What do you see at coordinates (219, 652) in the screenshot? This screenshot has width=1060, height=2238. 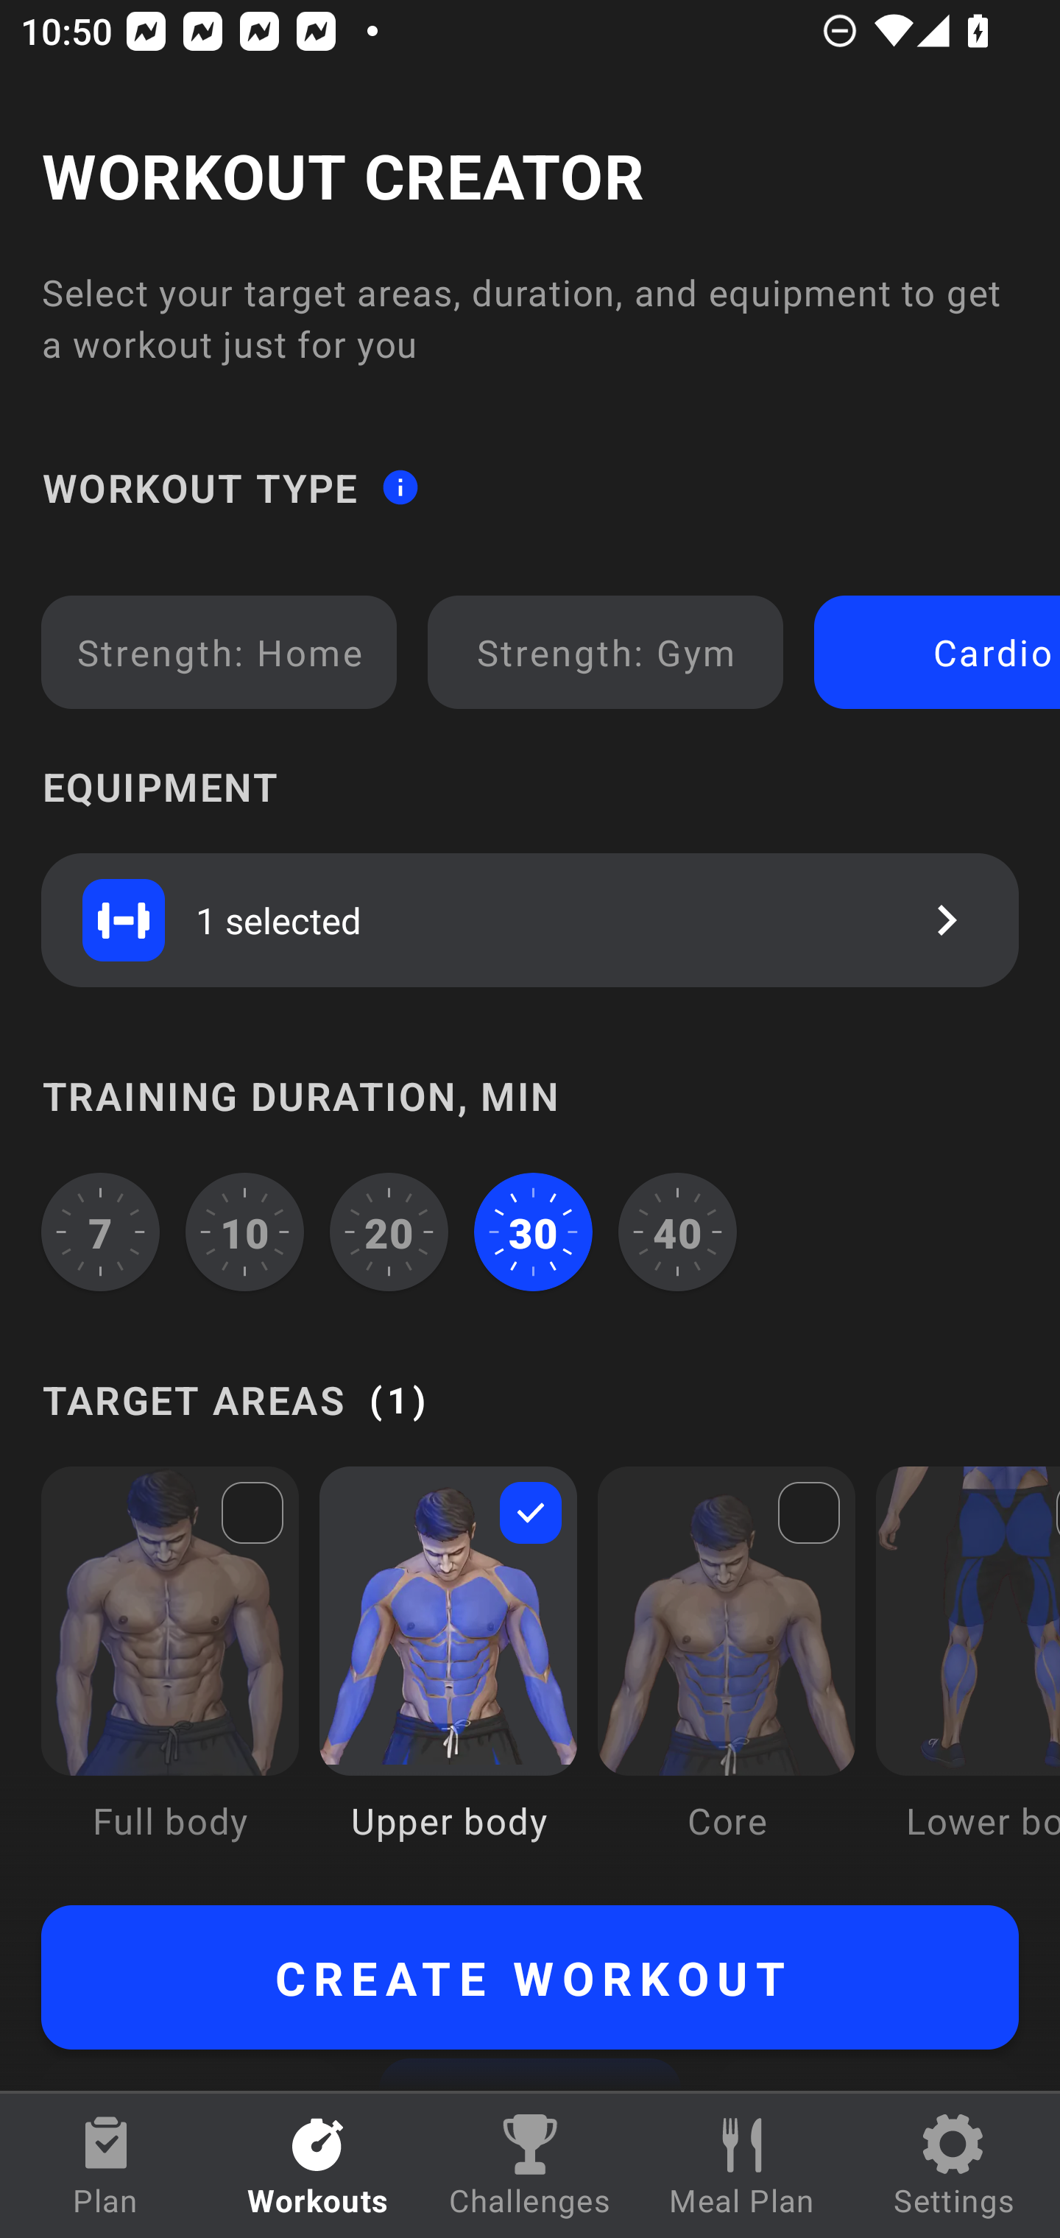 I see `Strength: Home` at bounding box center [219, 652].